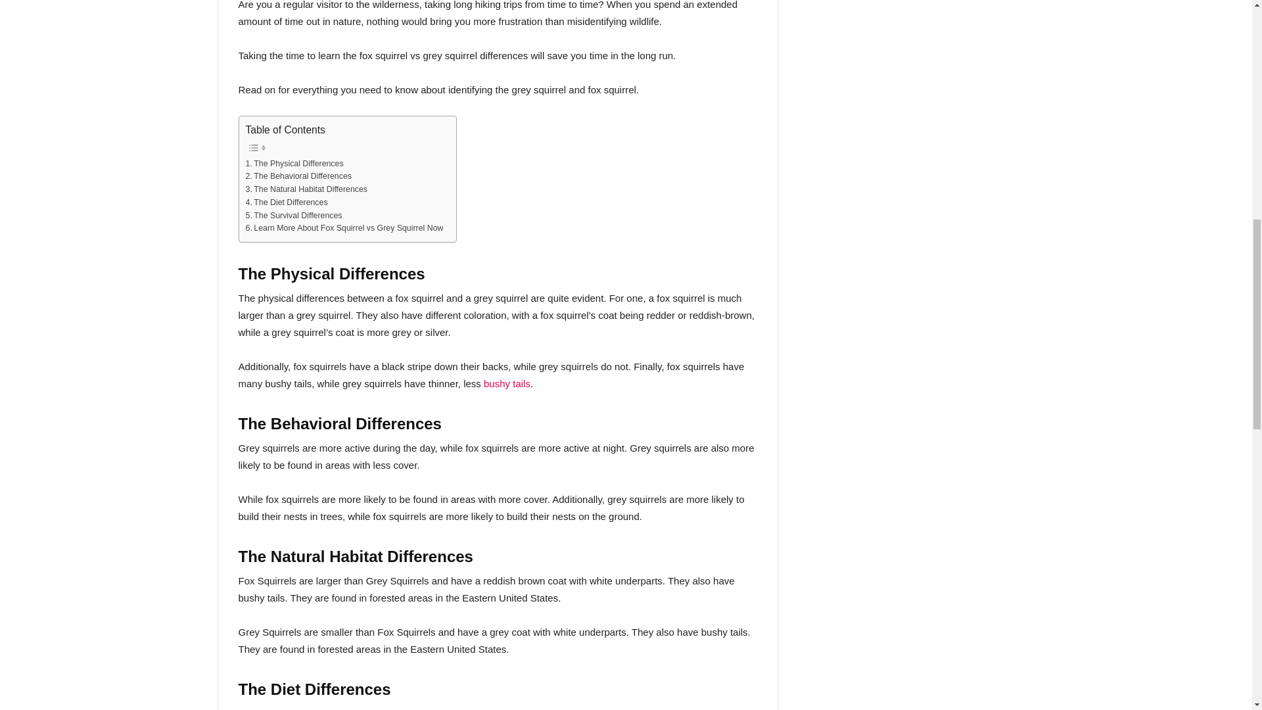 The image size is (1262, 710). Describe the element at coordinates (295, 216) in the screenshot. I see `The Survival Differences ` at that location.